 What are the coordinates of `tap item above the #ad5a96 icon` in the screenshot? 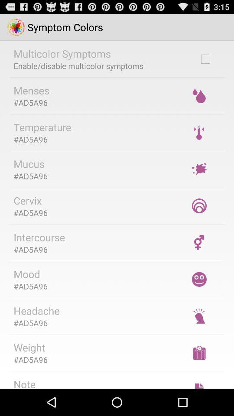 It's located at (29, 348).